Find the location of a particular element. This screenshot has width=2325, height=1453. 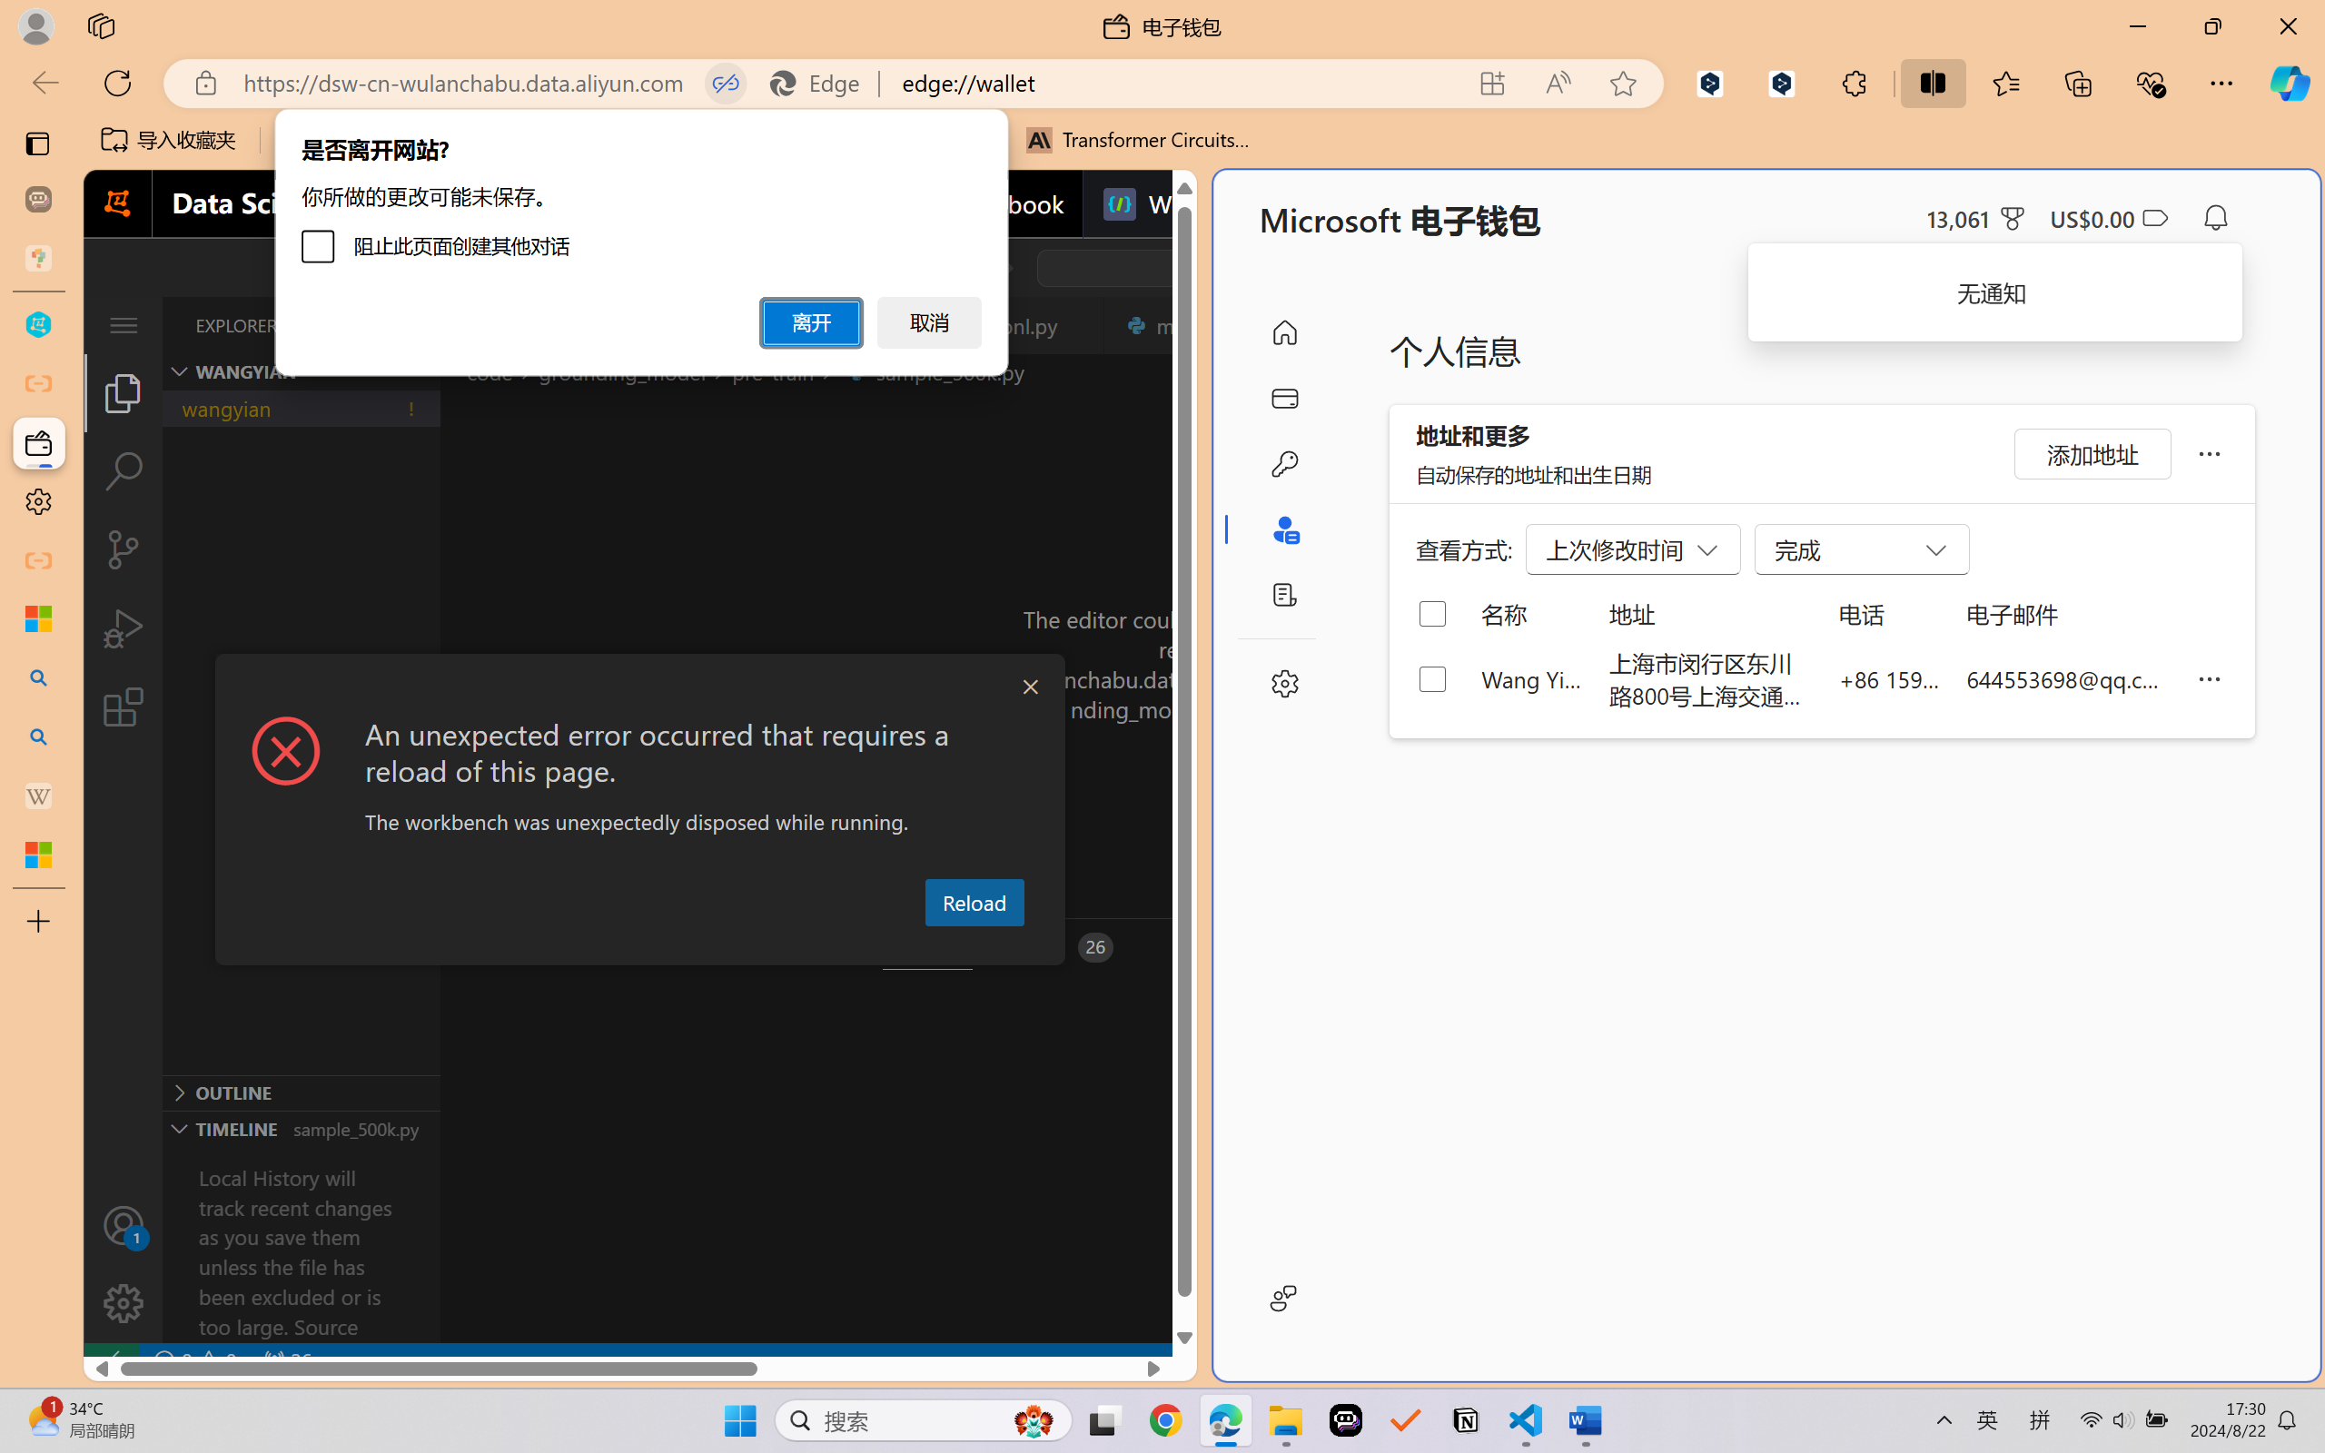

Terminal actions is located at coordinates (1678, 947).